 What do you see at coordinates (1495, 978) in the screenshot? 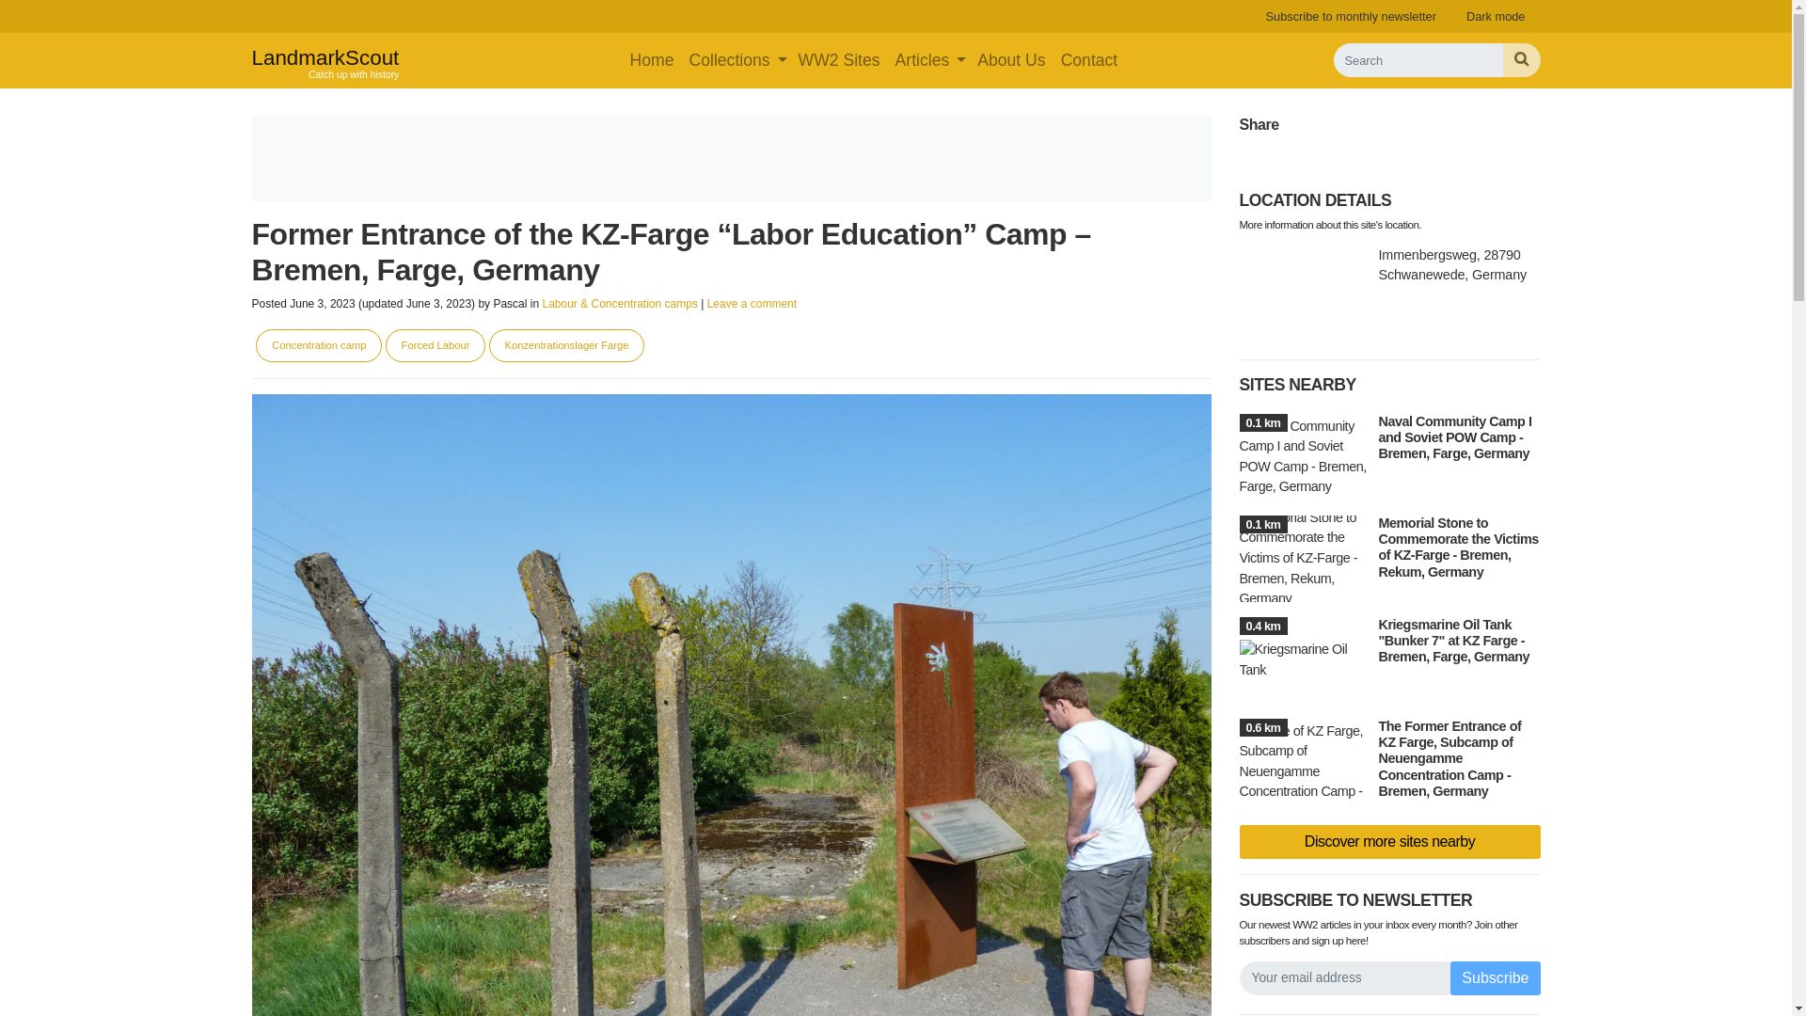
I see `Subscribe` at bounding box center [1495, 978].